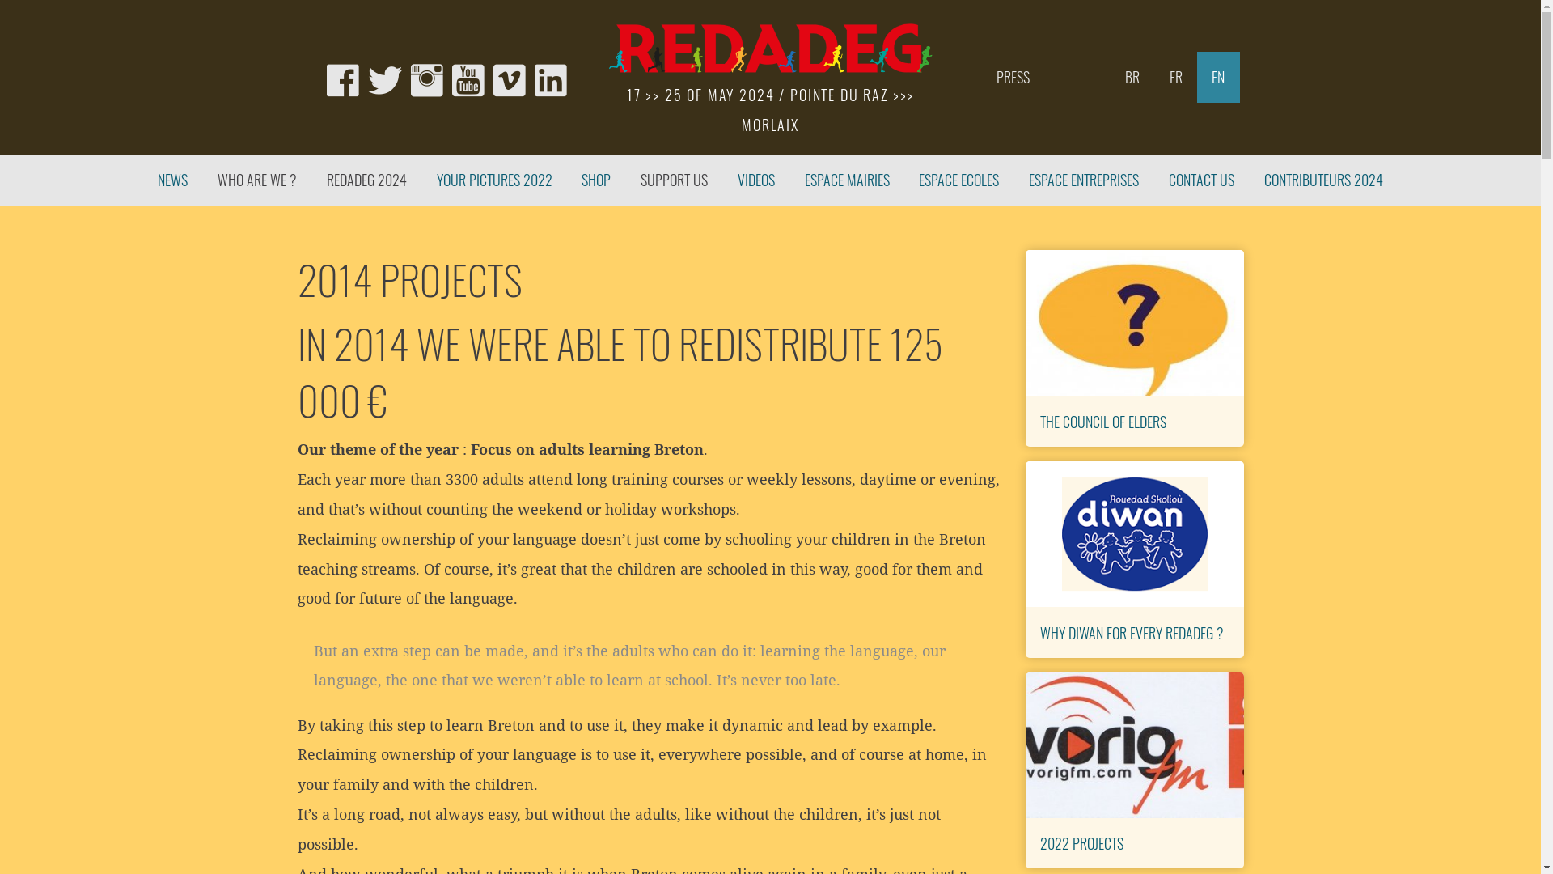 The image size is (1553, 874). Describe the element at coordinates (1103, 421) in the screenshot. I see `THE COUNCIL OF ELDERS` at that location.